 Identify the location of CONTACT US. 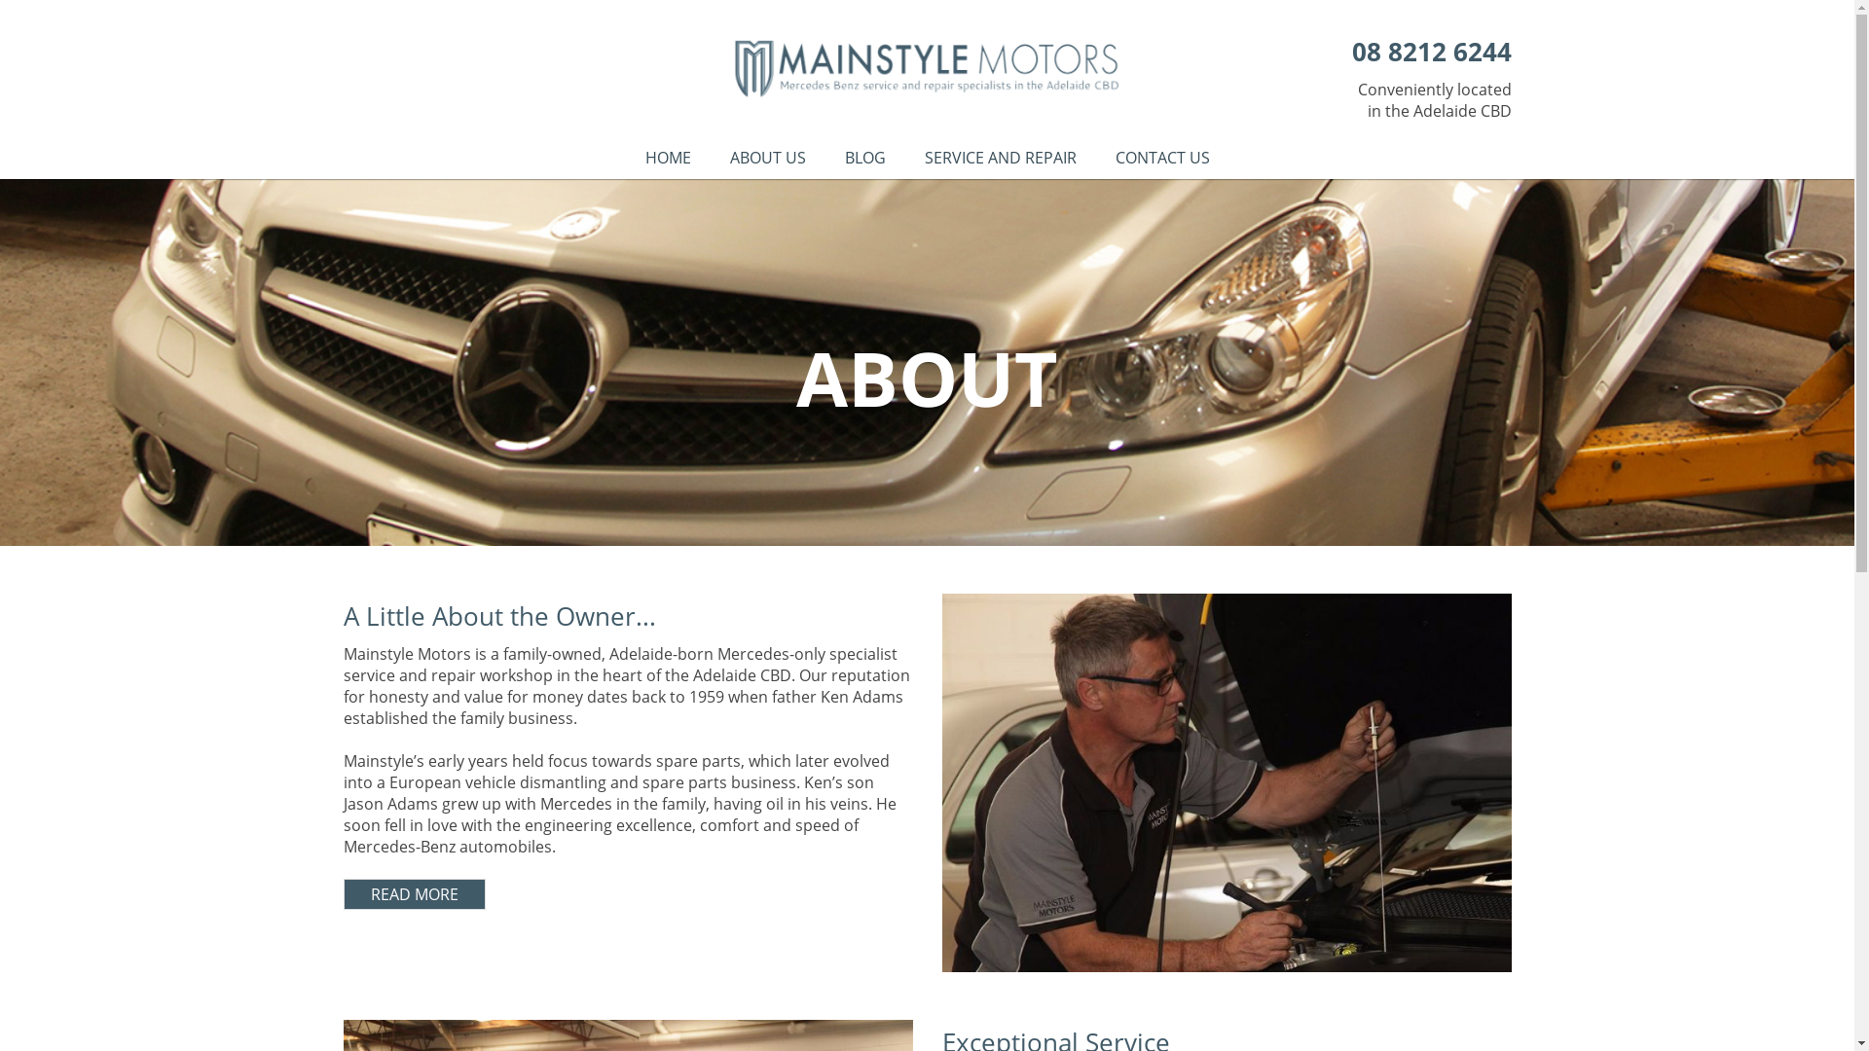
(1162, 158).